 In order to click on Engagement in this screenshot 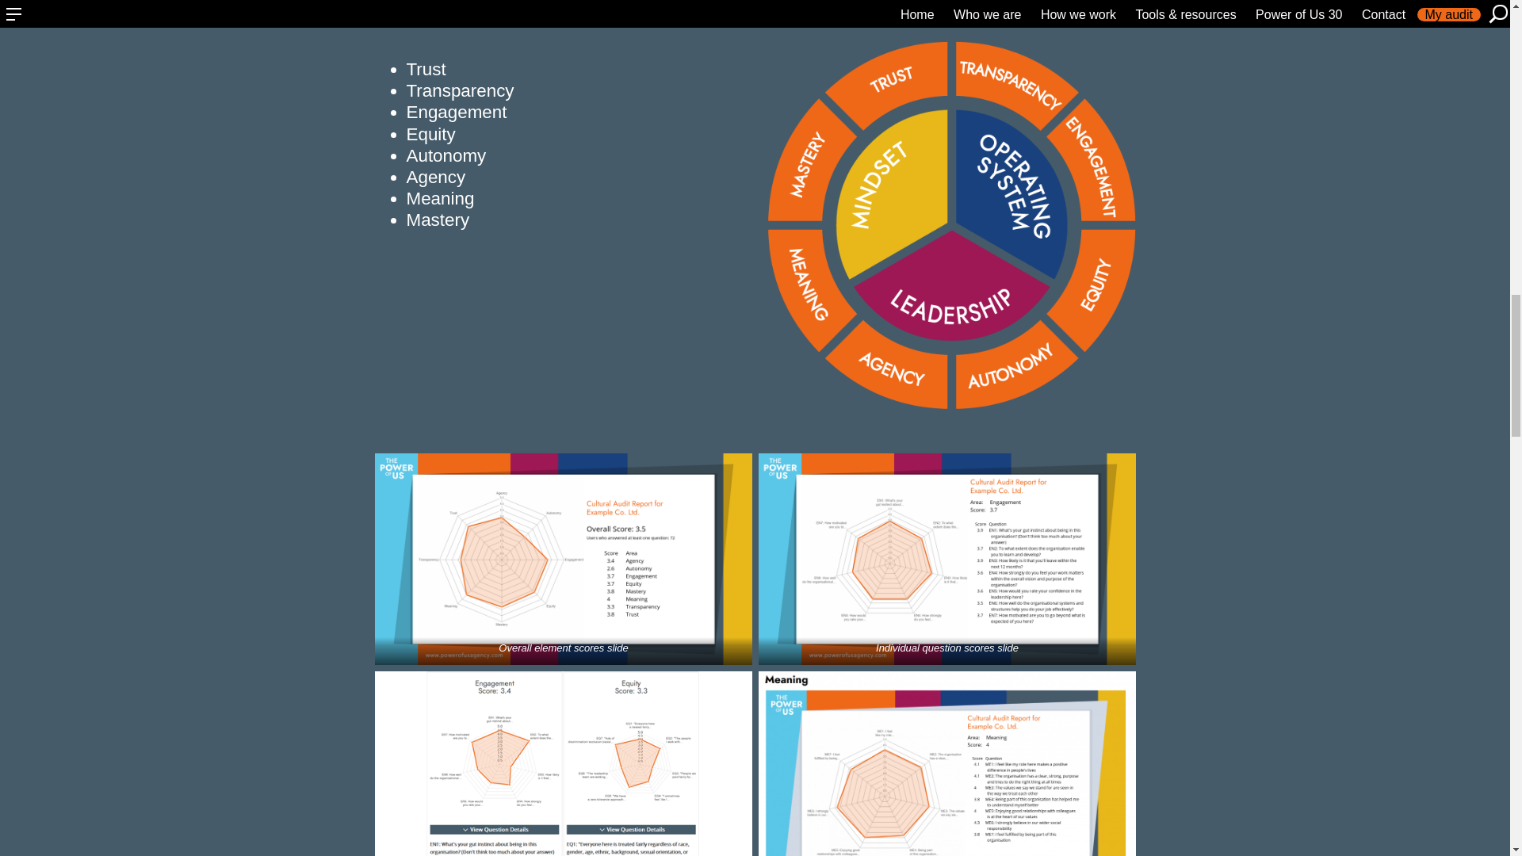, I will do `click(457, 112)`.